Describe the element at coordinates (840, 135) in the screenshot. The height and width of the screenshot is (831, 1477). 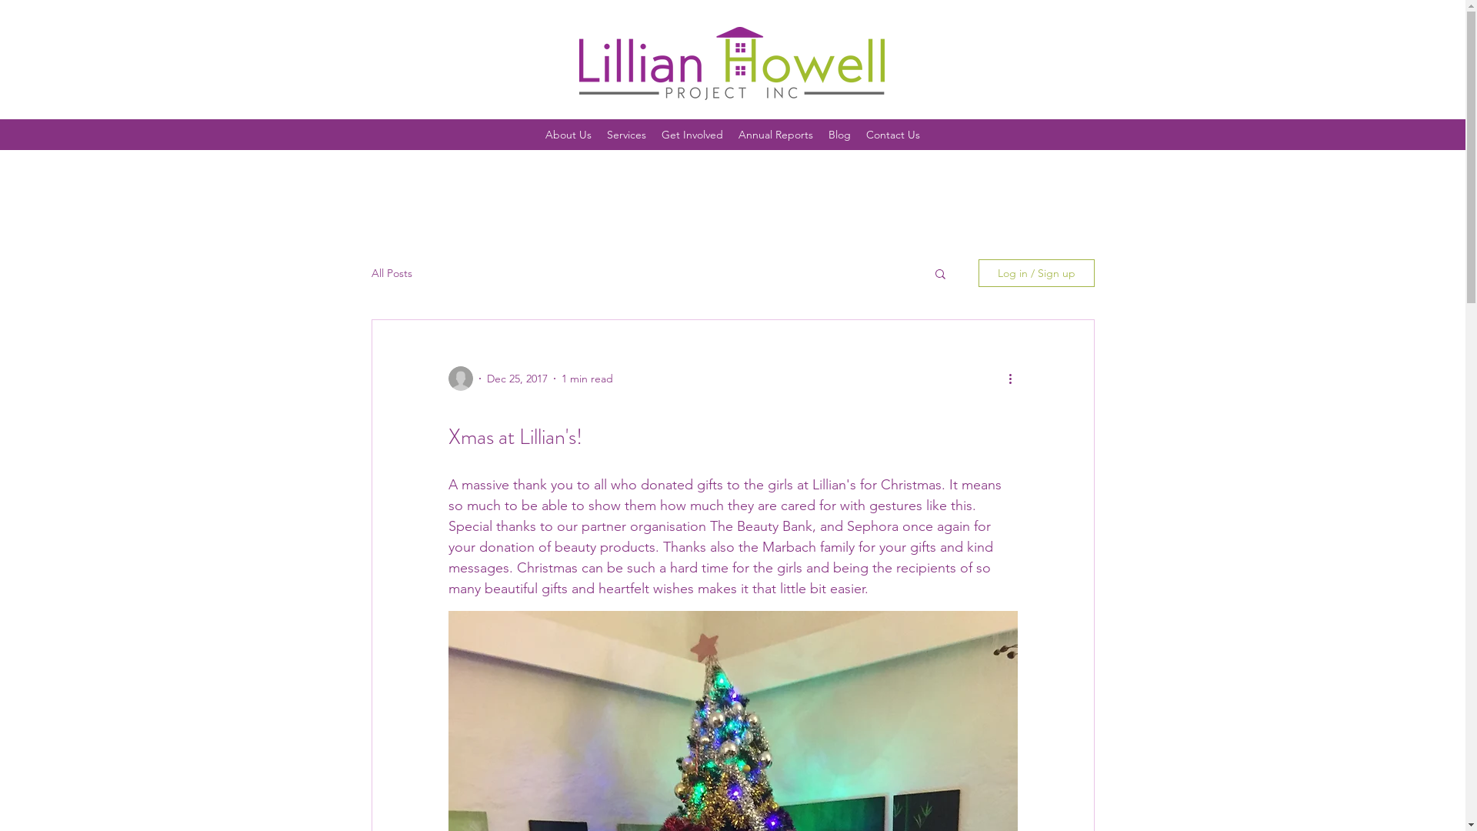
I see `Blog` at that location.